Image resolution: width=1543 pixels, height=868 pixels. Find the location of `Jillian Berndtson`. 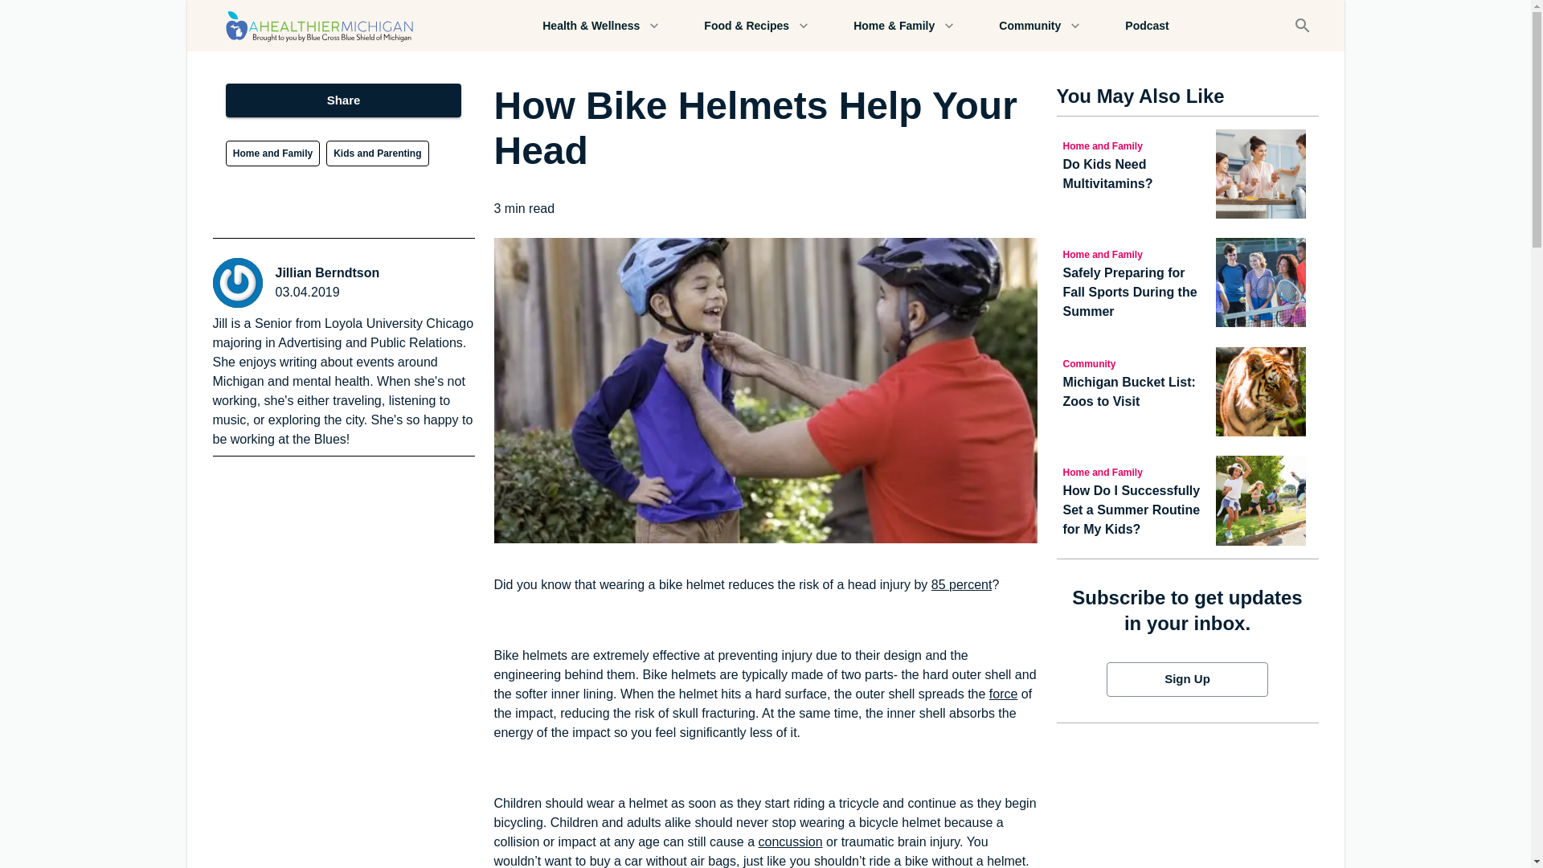

Jillian Berndtson is located at coordinates (326, 273).